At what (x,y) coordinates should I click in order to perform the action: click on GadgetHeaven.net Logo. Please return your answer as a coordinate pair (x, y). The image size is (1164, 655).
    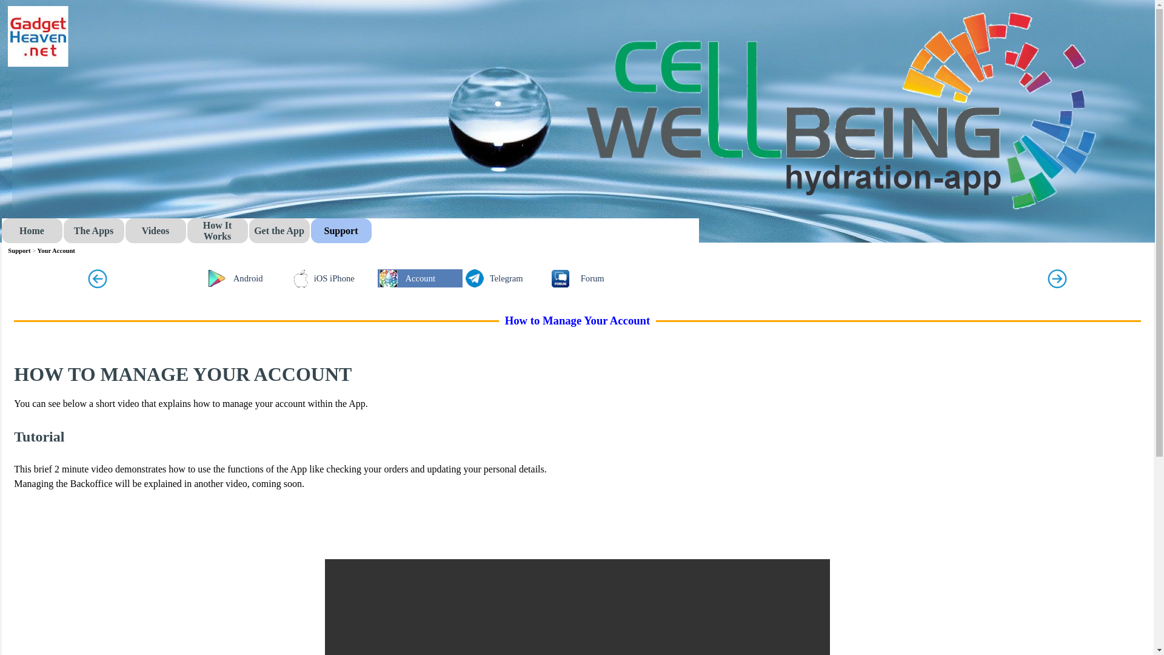
    Looking at the image, I should click on (37, 36).